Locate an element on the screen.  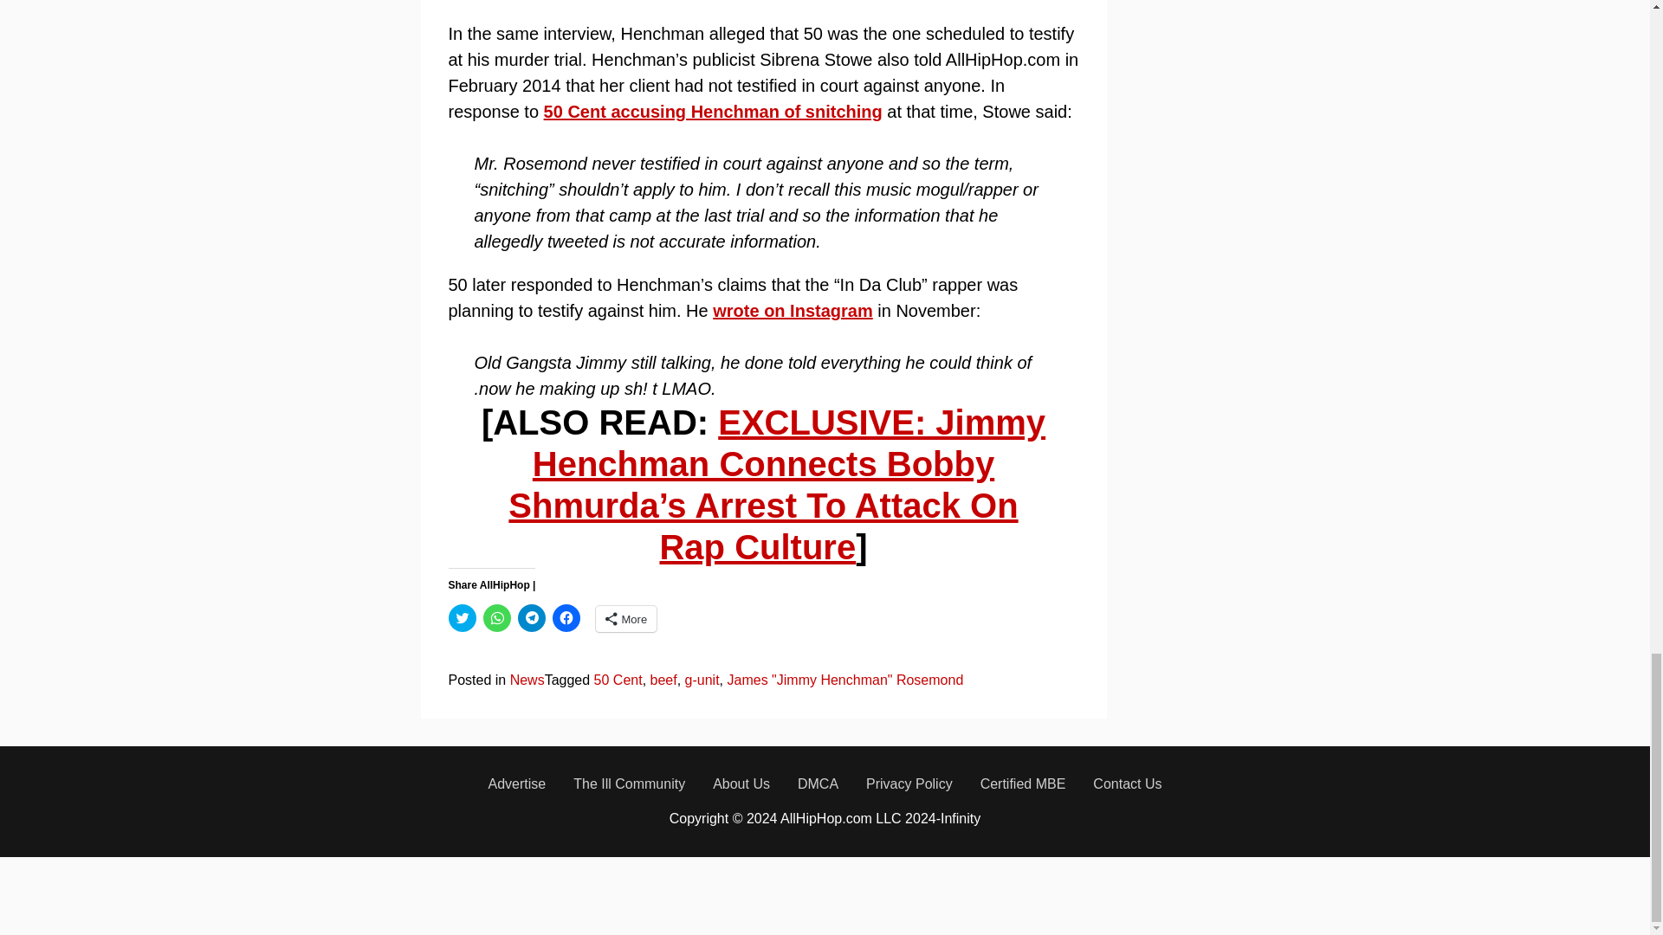
Click to share on Twitter is located at coordinates (463, 618).